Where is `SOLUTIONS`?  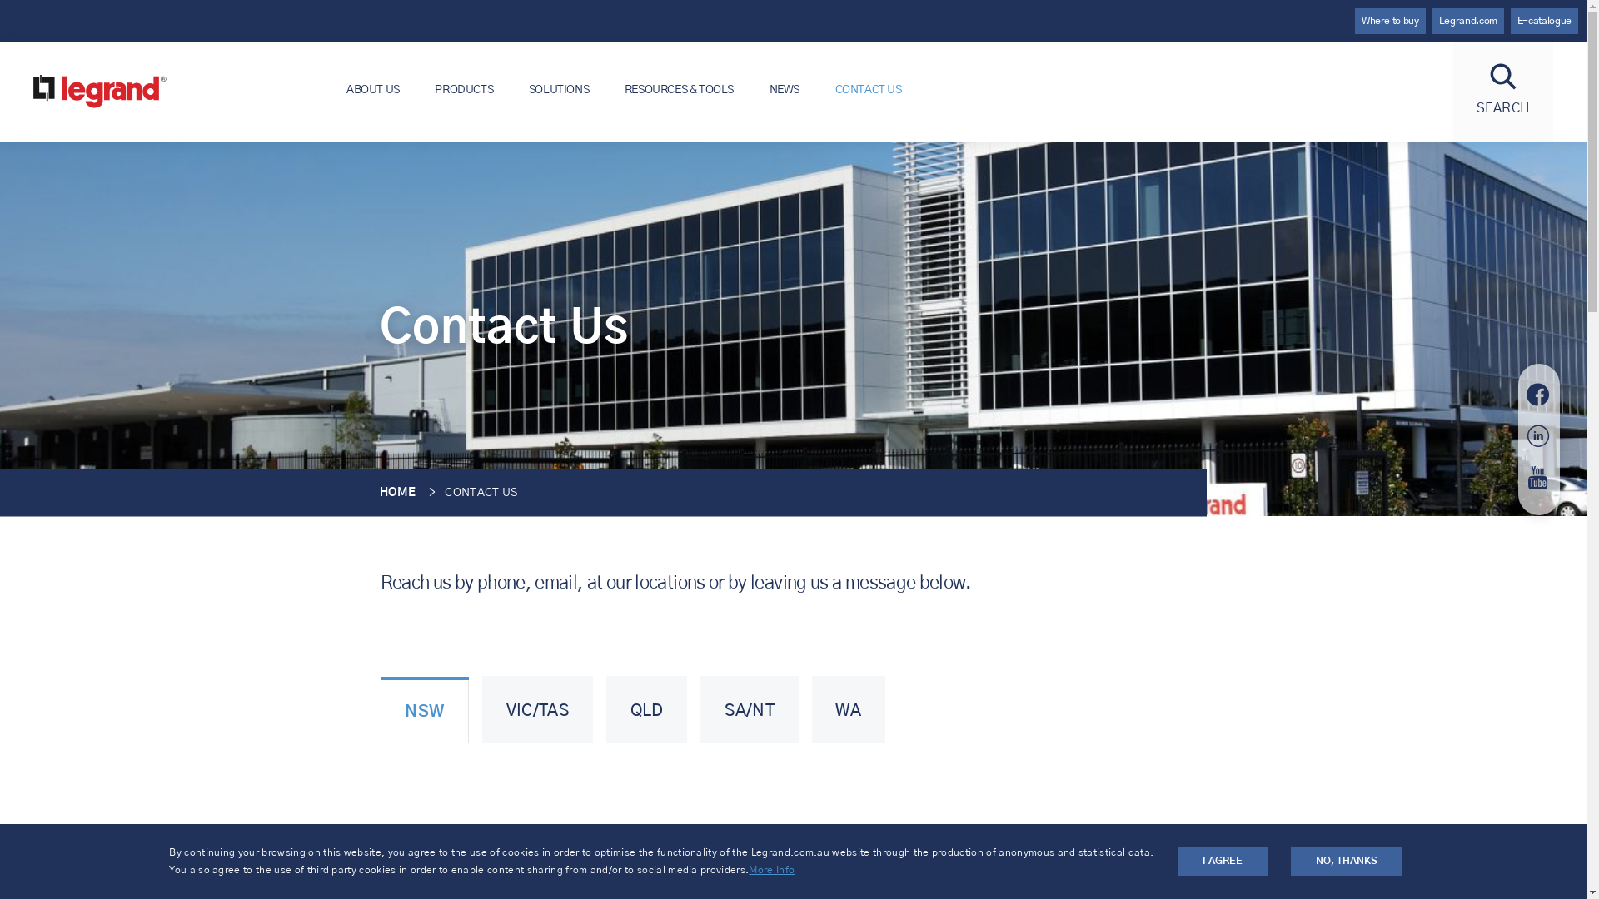
SOLUTIONS is located at coordinates (560, 90).